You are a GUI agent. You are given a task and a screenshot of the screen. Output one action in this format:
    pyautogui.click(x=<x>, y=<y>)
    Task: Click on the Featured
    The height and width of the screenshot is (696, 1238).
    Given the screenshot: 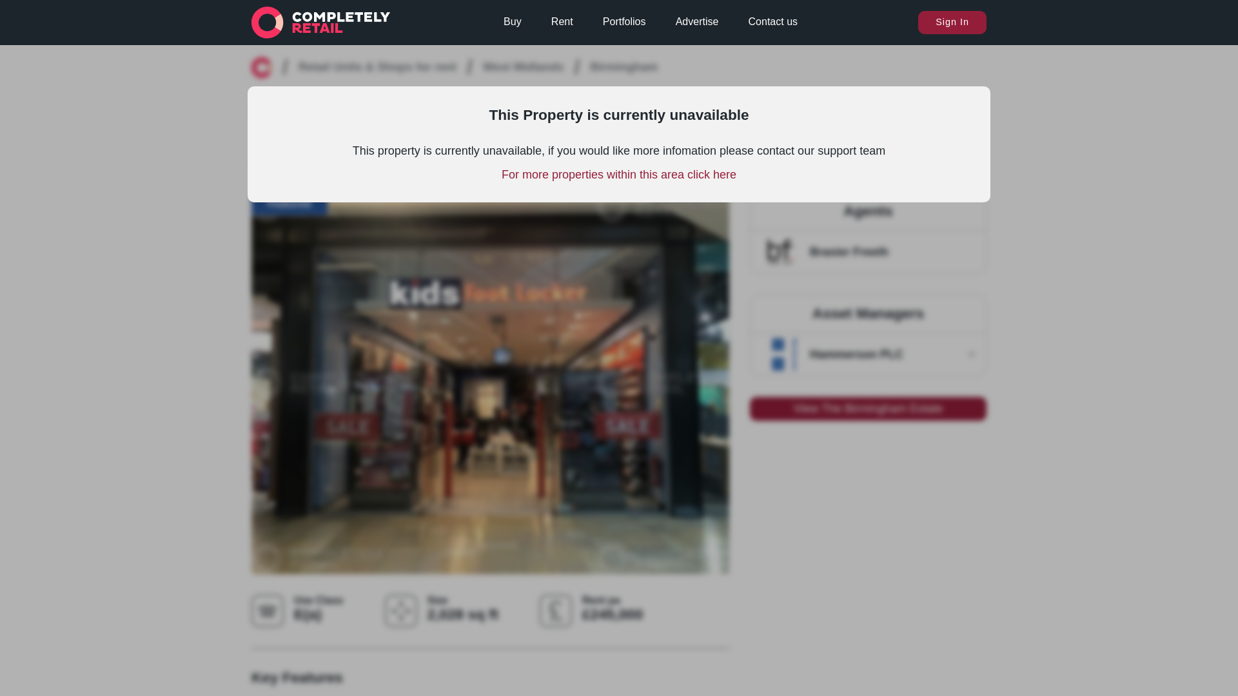 What is the action you would take?
    pyautogui.click(x=289, y=204)
    